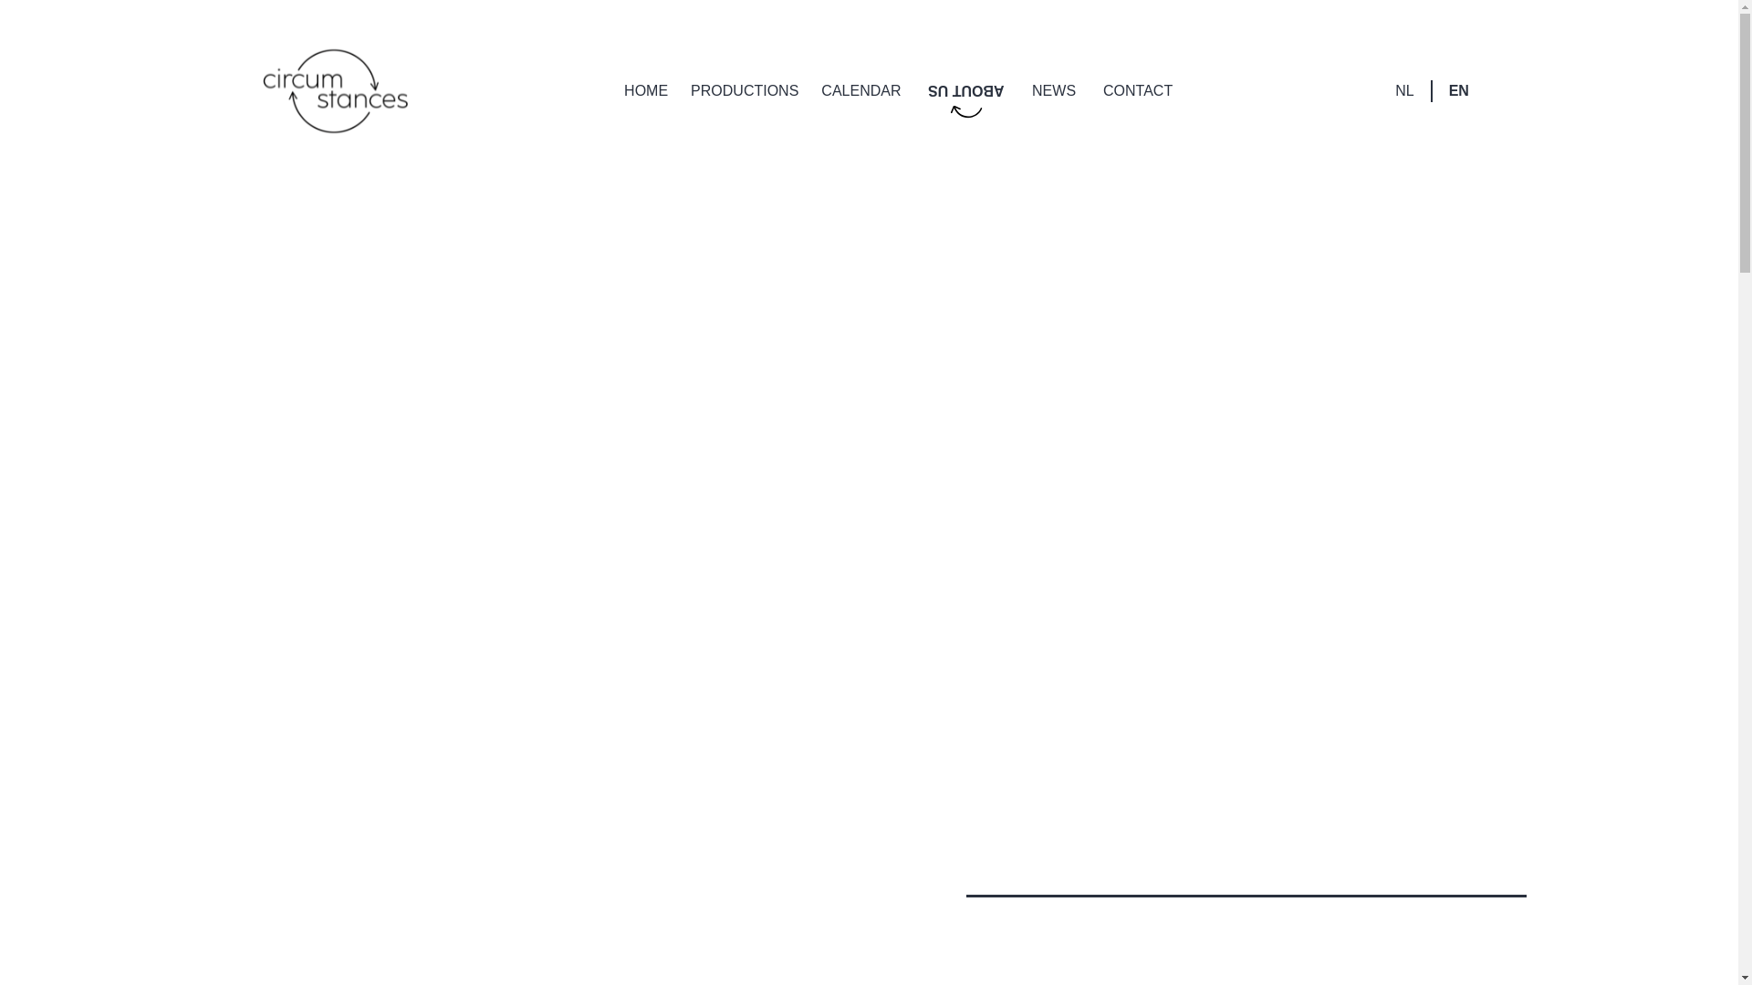 This screenshot has height=985, width=1752. Describe the element at coordinates (646, 91) in the screenshot. I see `HOME` at that location.